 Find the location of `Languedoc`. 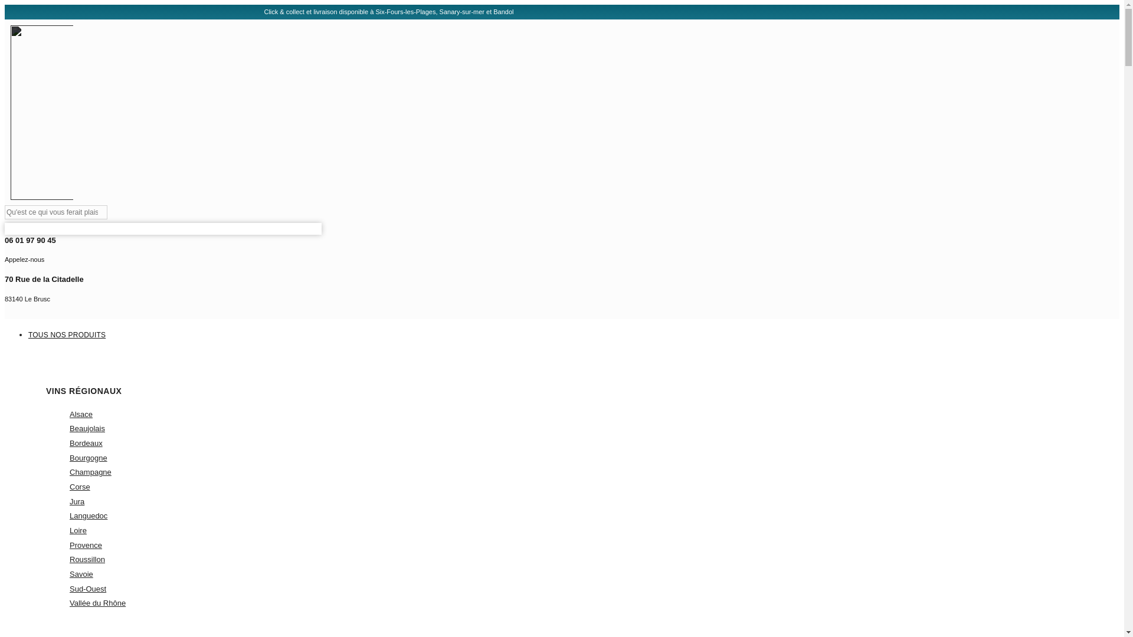

Languedoc is located at coordinates (312, 341).